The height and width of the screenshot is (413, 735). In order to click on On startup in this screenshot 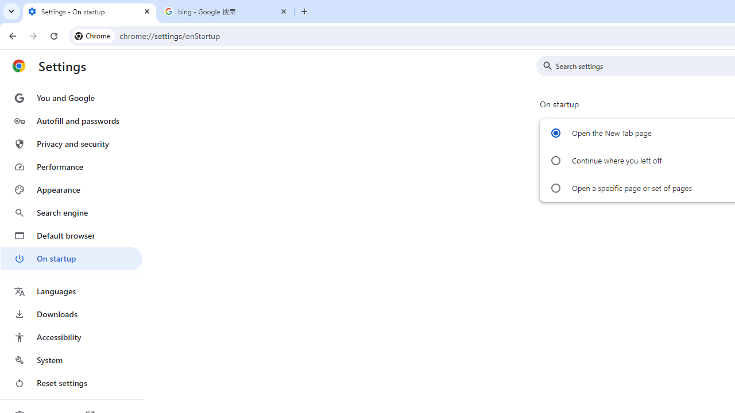, I will do `click(71, 258)`.